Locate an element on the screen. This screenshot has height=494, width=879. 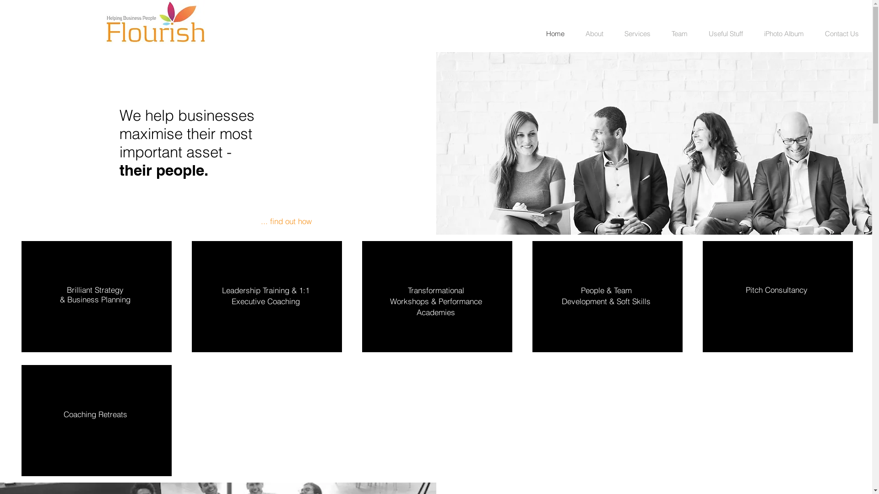
People & Team Development & Soft Skills is located at coordinates (606, 295).